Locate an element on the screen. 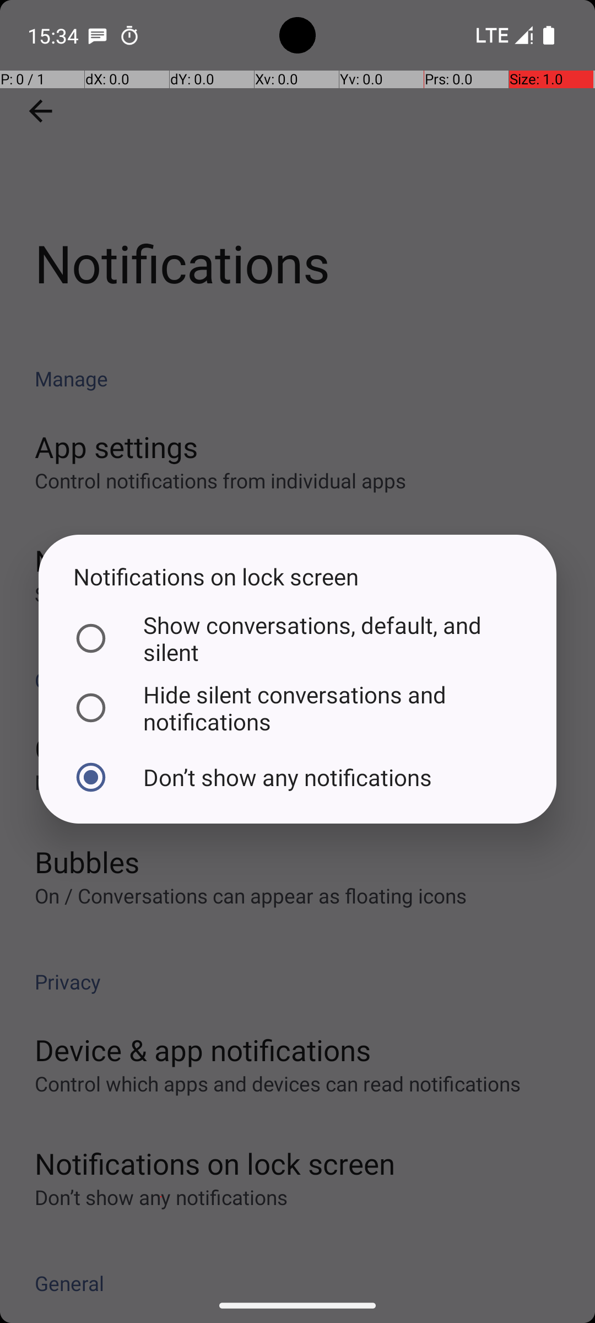 This screenshot has height=1323, width=595. Don’t show any notifications is located at coordinates (295, 777).